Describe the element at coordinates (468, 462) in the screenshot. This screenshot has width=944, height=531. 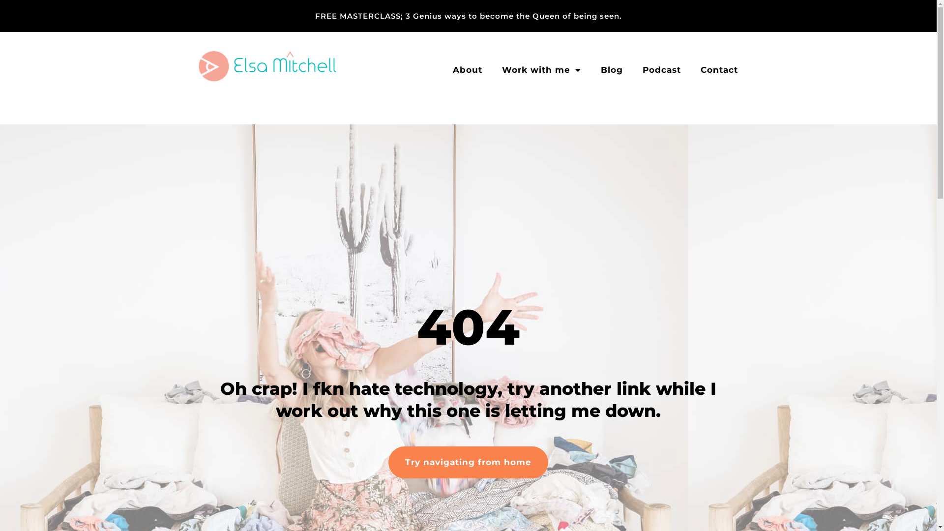
I see `Try navigating from home` at that location.